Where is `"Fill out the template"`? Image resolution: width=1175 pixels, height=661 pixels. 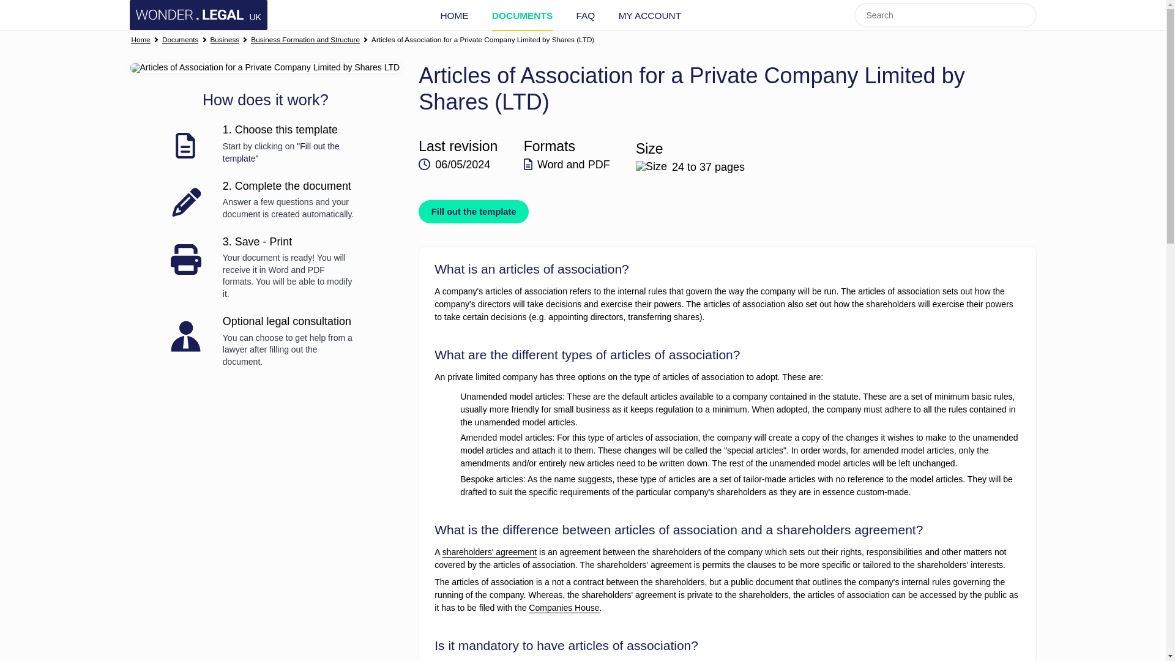
"Fill out the template" is located at coordinates (281, 152).